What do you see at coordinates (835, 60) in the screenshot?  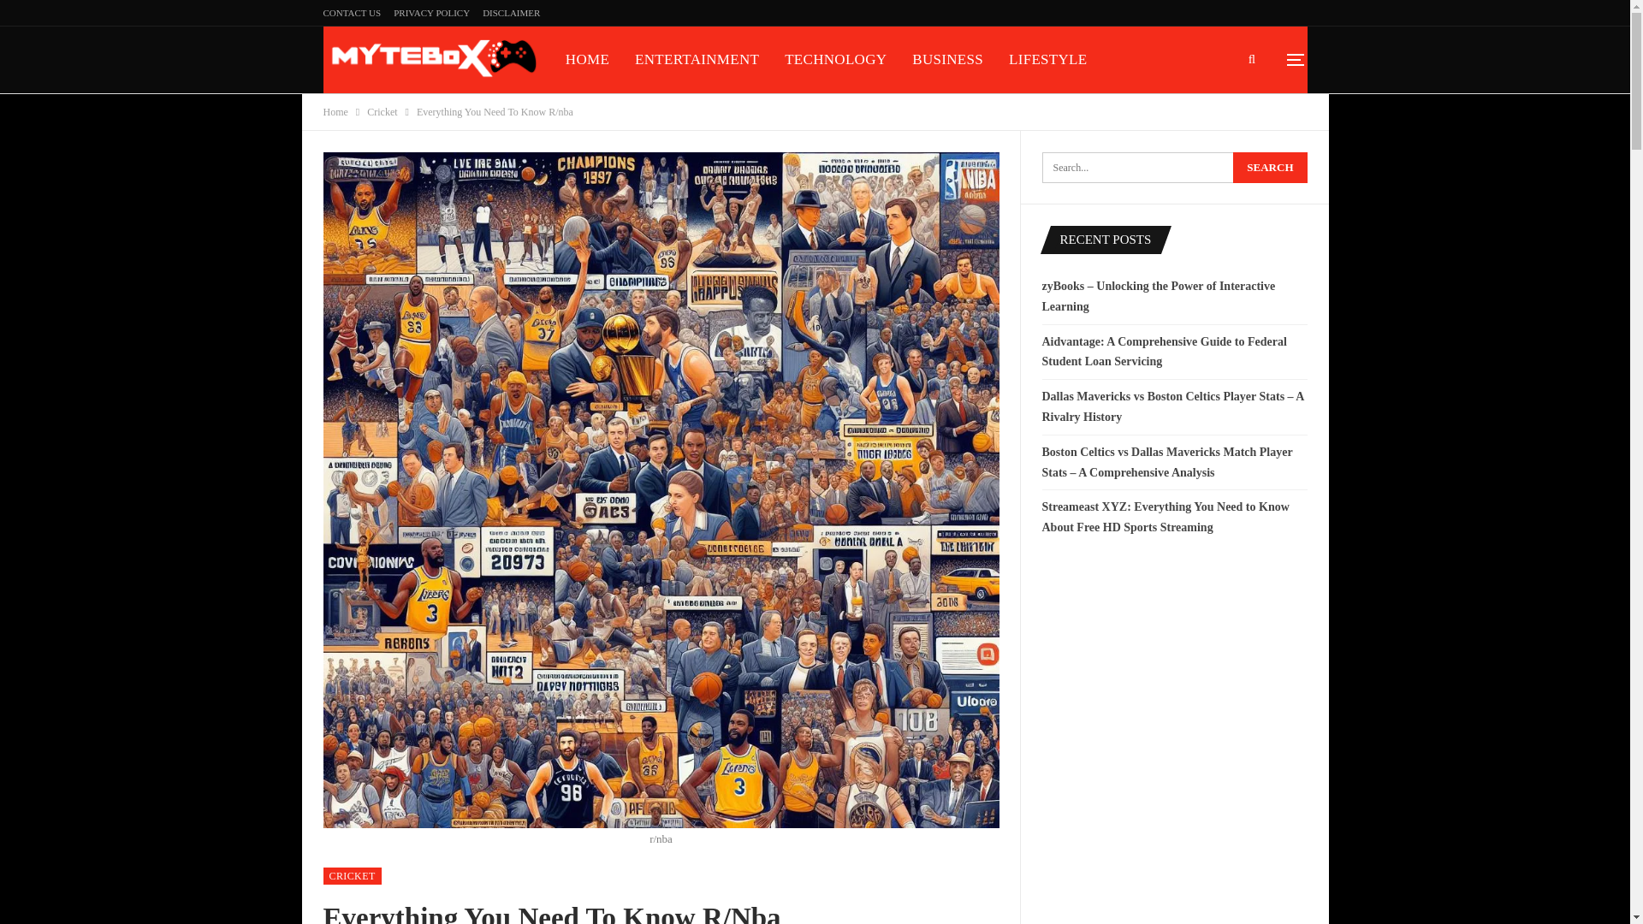 I see `TECHNOLOGY` at bounding box center [835, 60].